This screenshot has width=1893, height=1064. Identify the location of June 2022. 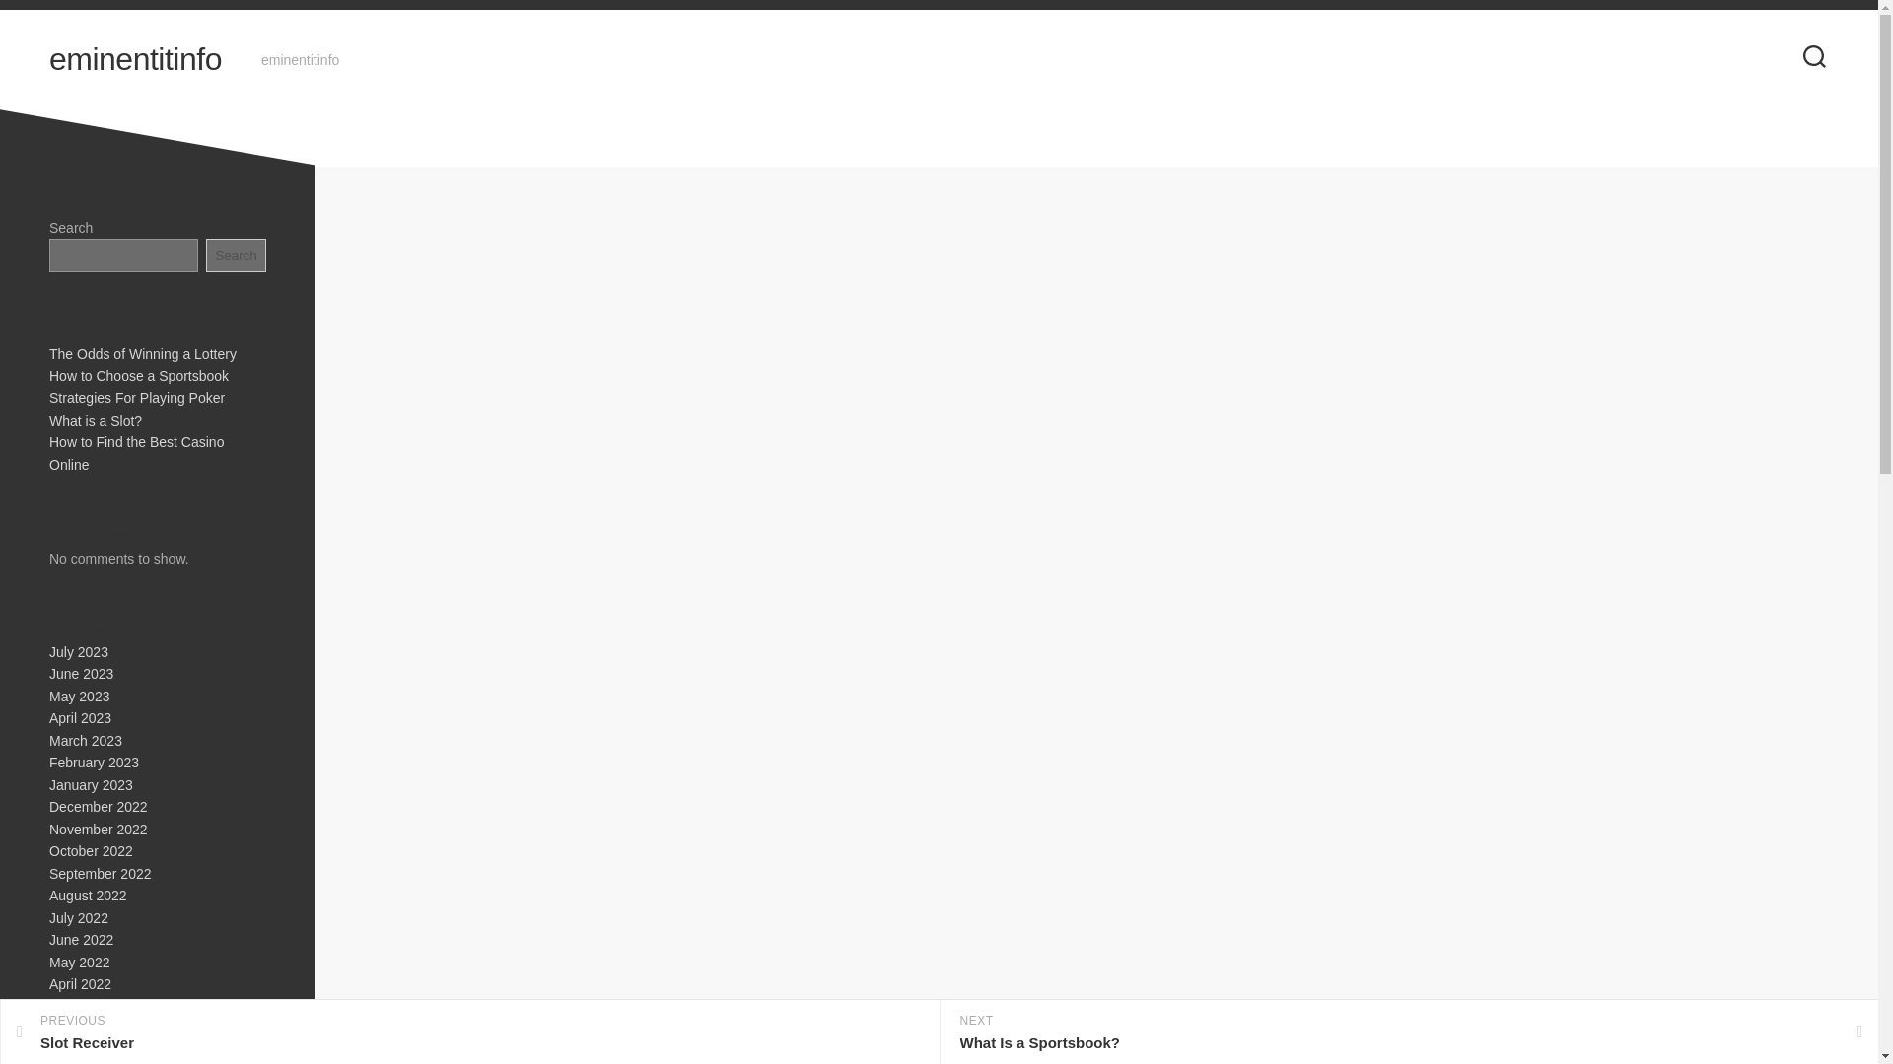
(81, 940).